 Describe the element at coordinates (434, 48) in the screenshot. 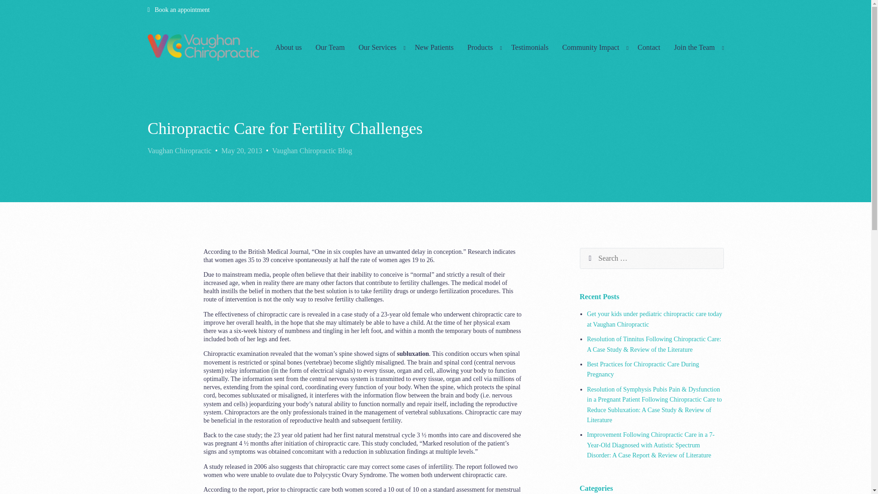

I see `New Patients` at that location.